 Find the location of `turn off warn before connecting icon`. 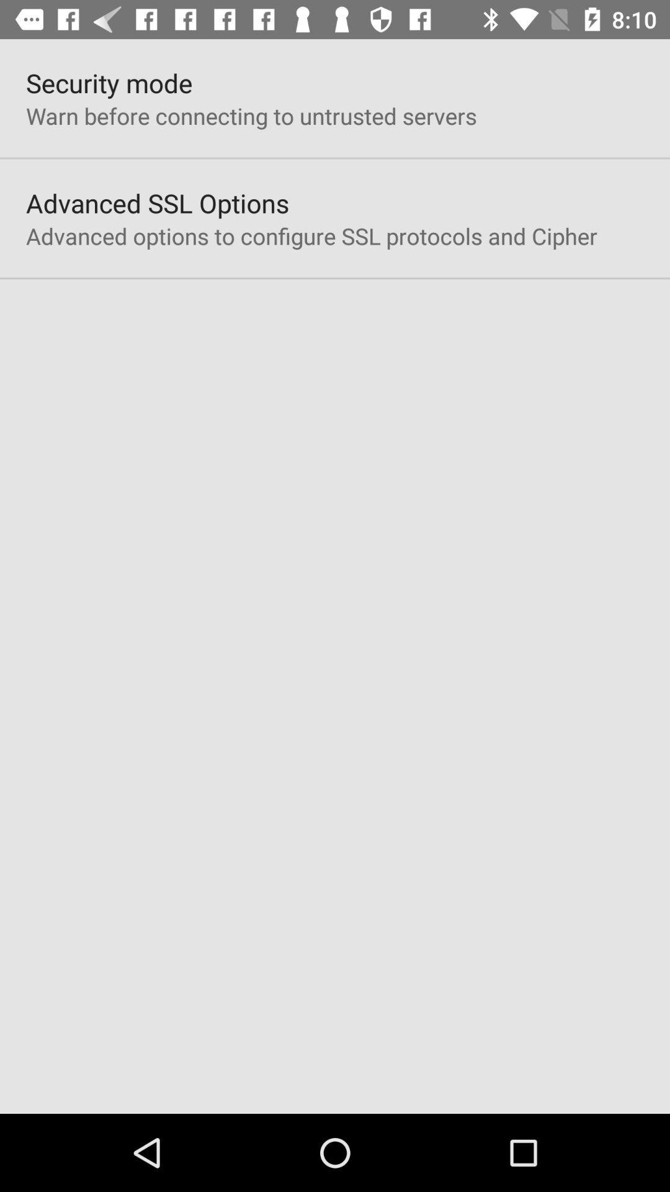

turn off warn before connecting icon is located at coordinates (251, 115).